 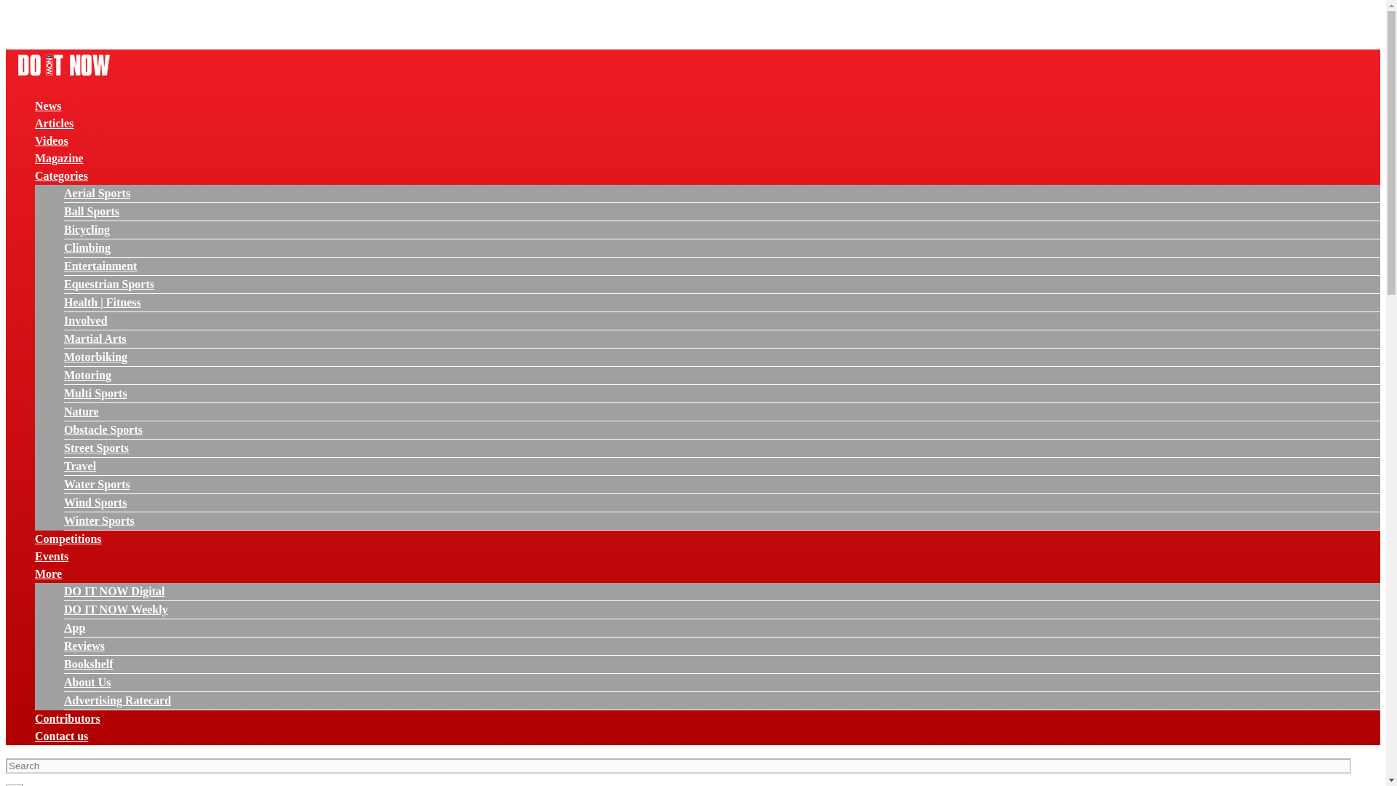 I want to click on Articles, so click(x=54, y=123).